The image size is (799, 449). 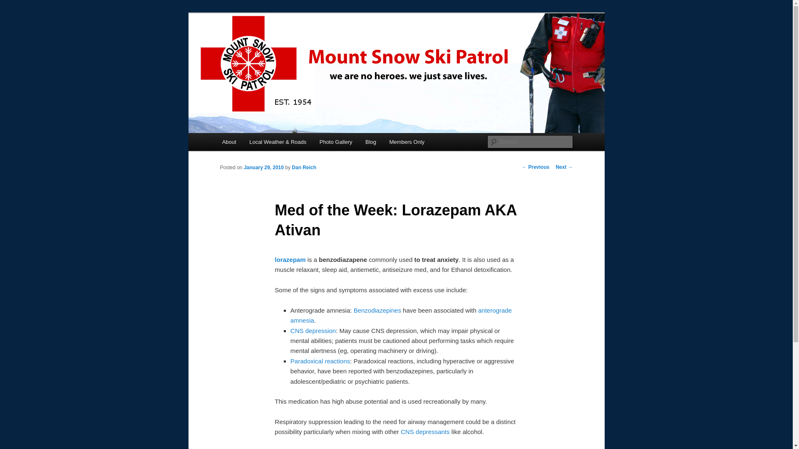 I want to click on anterograde amnesia, so click(x=401, y=315).